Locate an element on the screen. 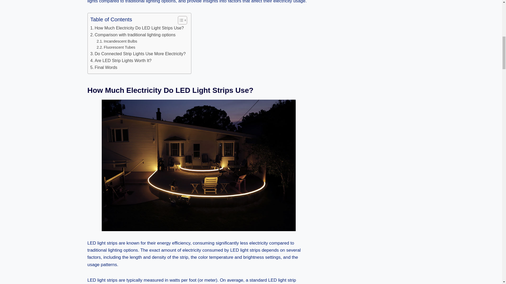  Do Connected Strip Lights Use More Electricity? is located at coordinates (138, 54).